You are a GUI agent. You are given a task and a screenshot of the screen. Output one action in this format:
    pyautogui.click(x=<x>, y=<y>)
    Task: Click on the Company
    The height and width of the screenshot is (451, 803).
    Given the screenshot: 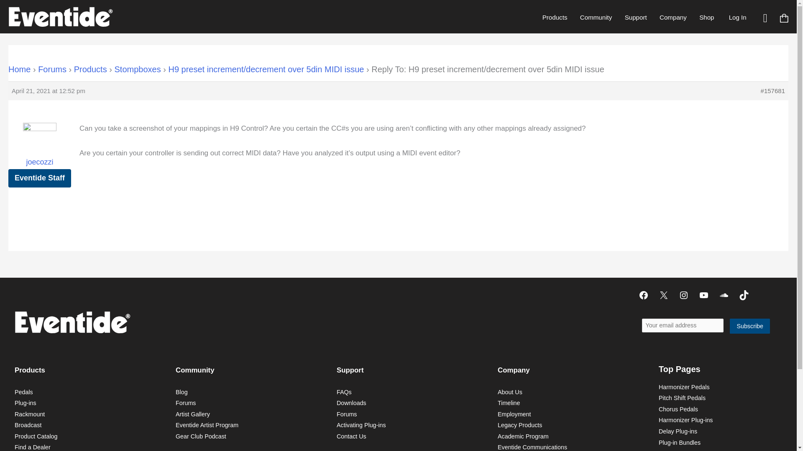 What is the action you would take?
    pyautogui.click(x=673, y=17)
    